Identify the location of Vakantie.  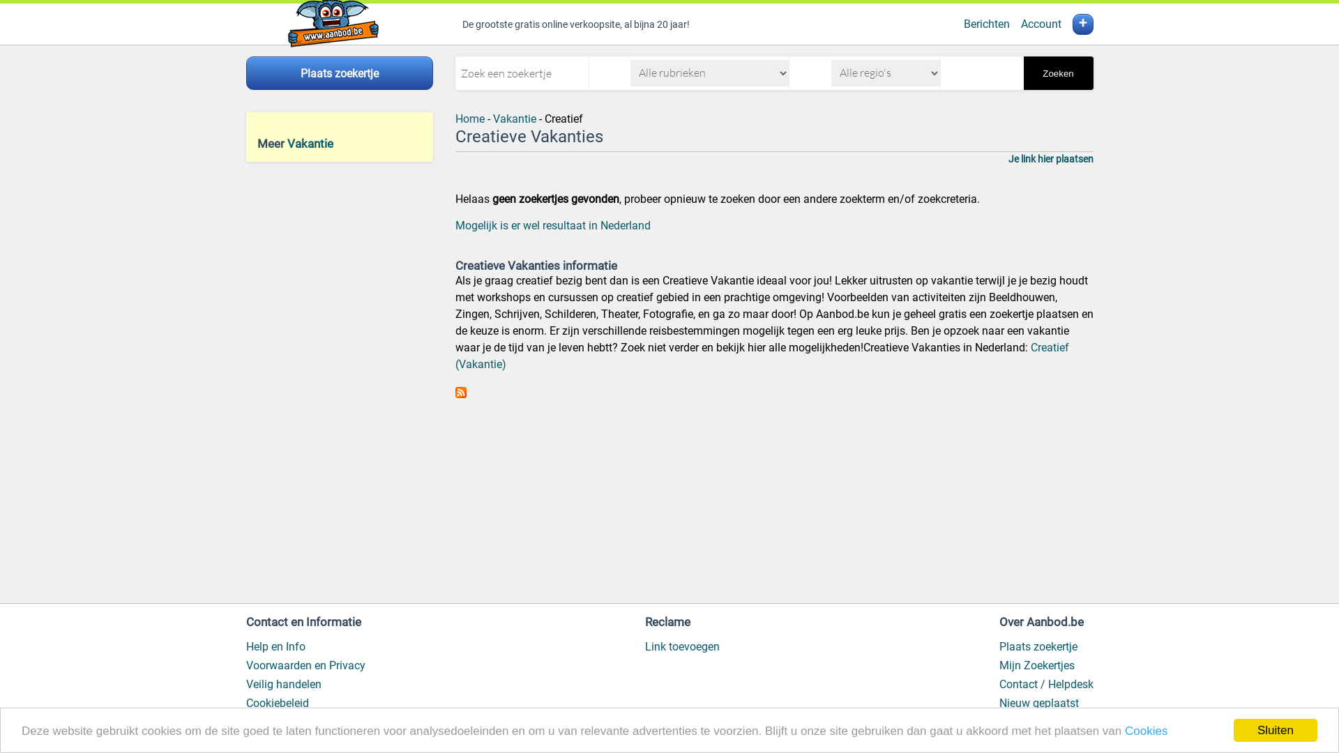
(514, 119).